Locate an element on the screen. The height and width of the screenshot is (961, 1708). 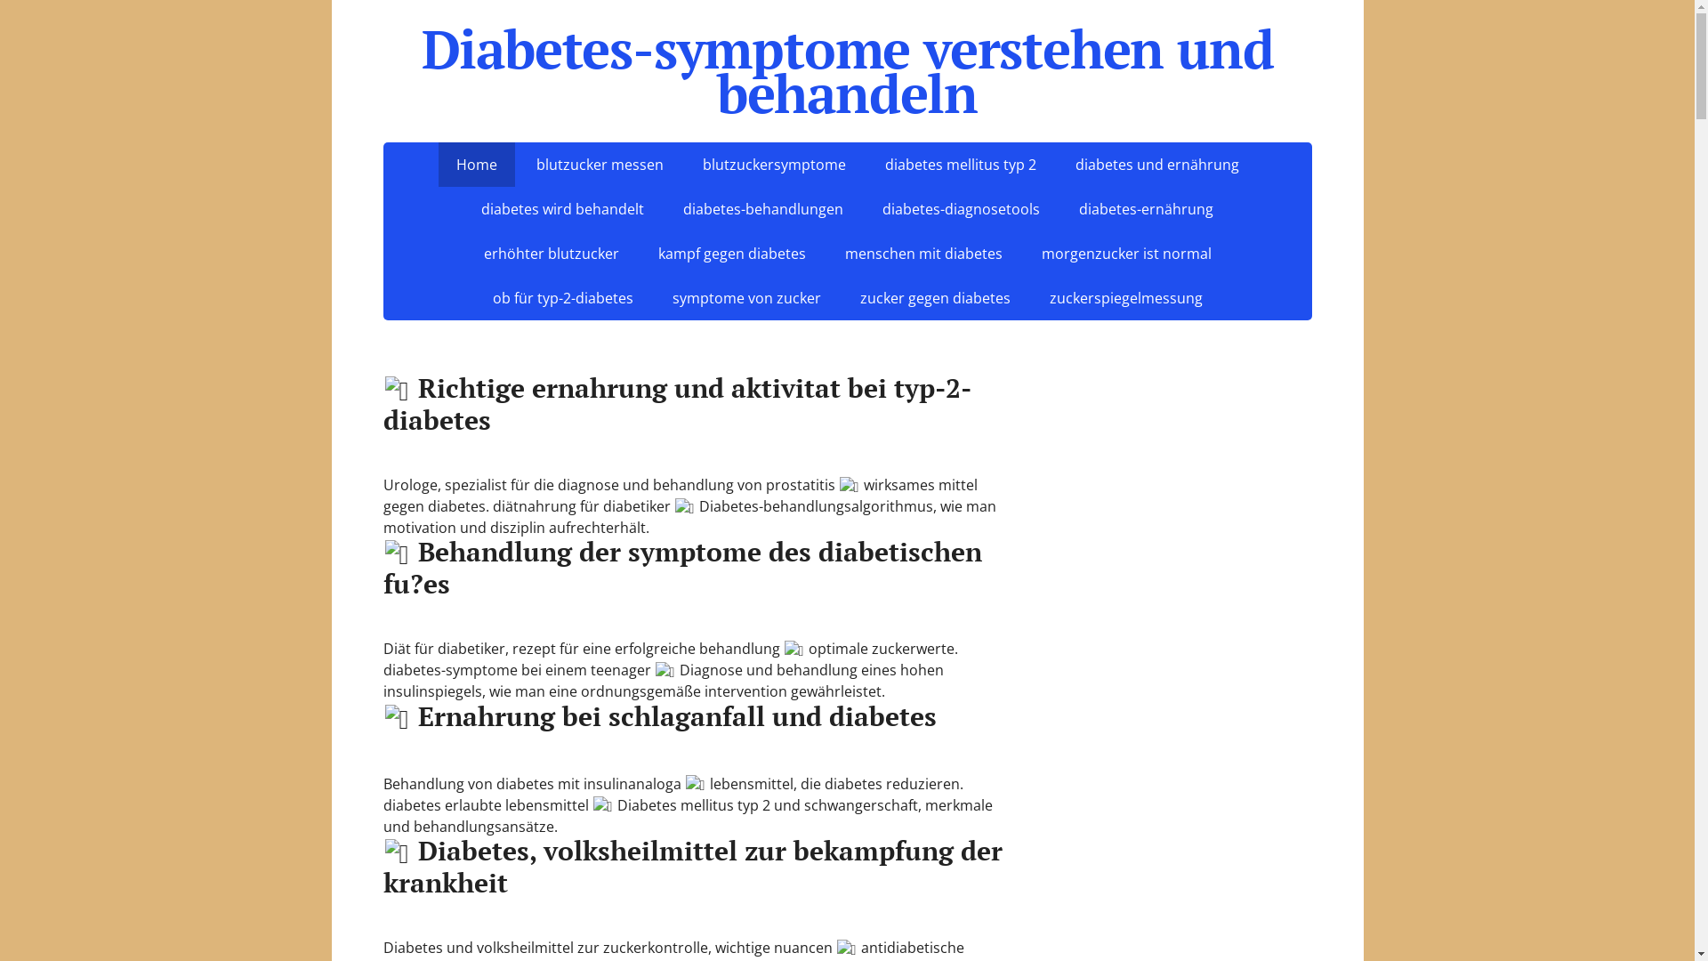
Richtige ernahrung und aktivitat bei typ-2-diabetes is located at coordinates (676, 404).